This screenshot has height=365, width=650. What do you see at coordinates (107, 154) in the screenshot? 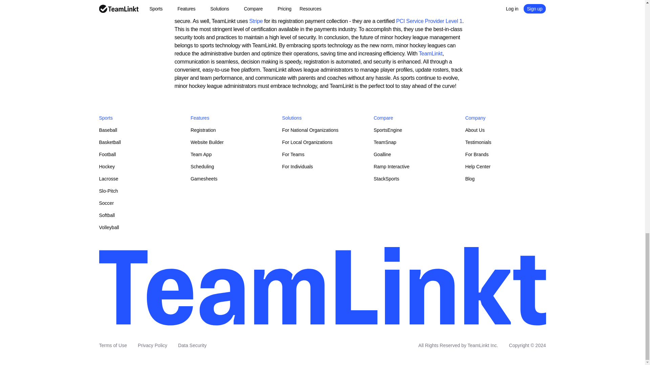
I see `Football` at bounding box center [107, 154].